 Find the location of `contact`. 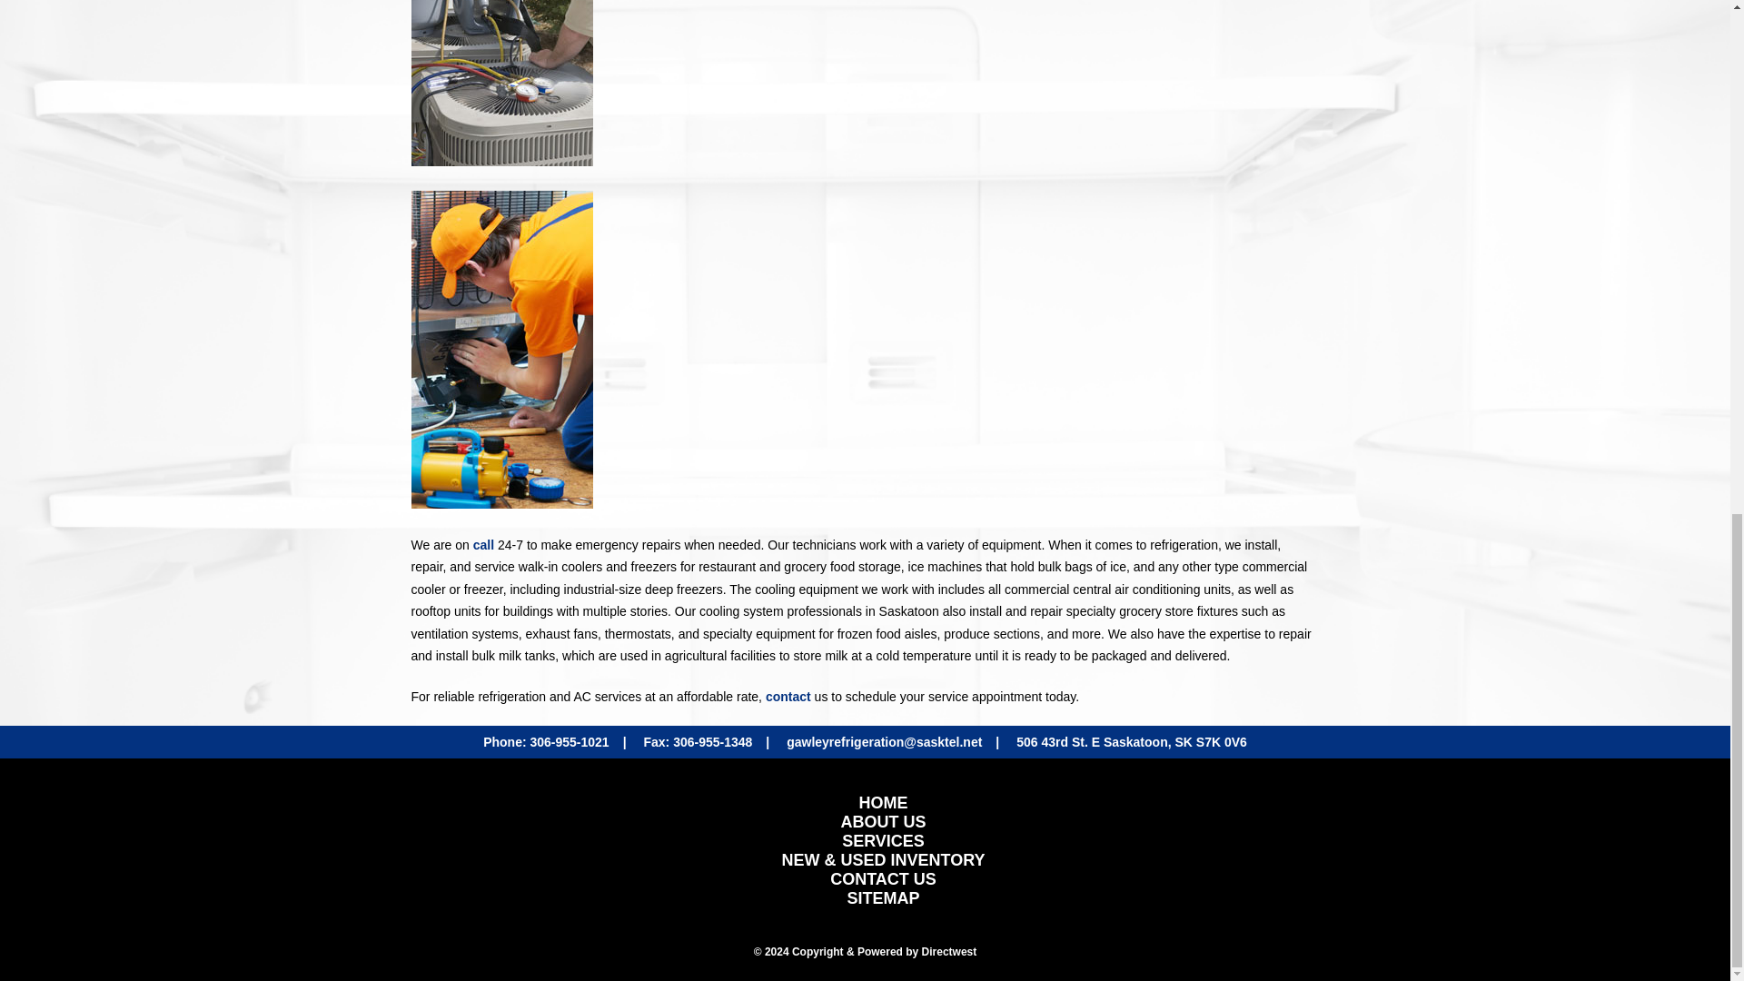

contact is located at coordinates (788, 697).